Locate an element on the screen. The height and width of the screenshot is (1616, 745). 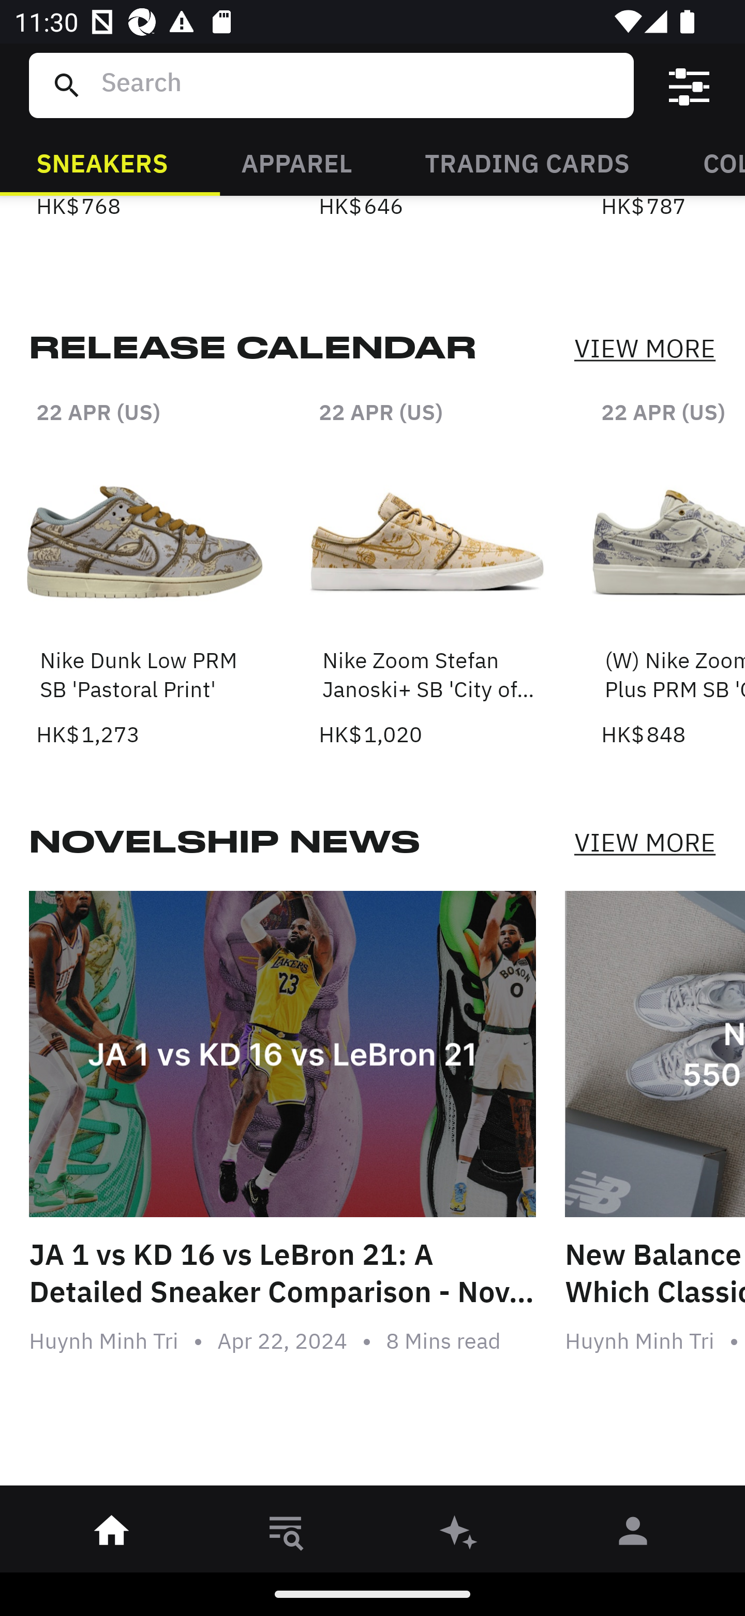
SNEAKERS is located at coordinates (102, 162).